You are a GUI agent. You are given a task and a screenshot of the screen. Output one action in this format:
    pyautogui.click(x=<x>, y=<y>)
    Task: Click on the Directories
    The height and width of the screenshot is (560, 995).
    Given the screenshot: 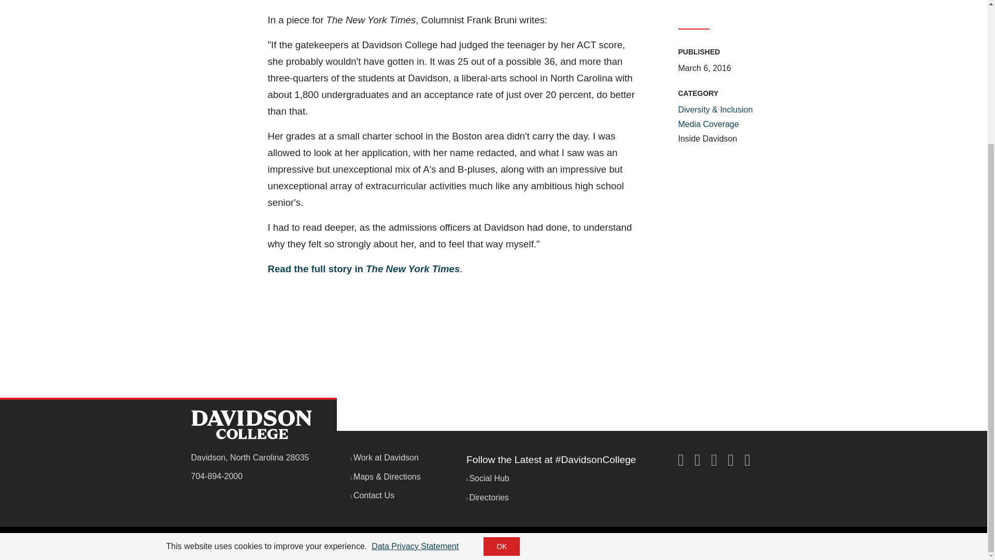 What is the action you would take?
    pyautogui.click(x=487, y=497)
    